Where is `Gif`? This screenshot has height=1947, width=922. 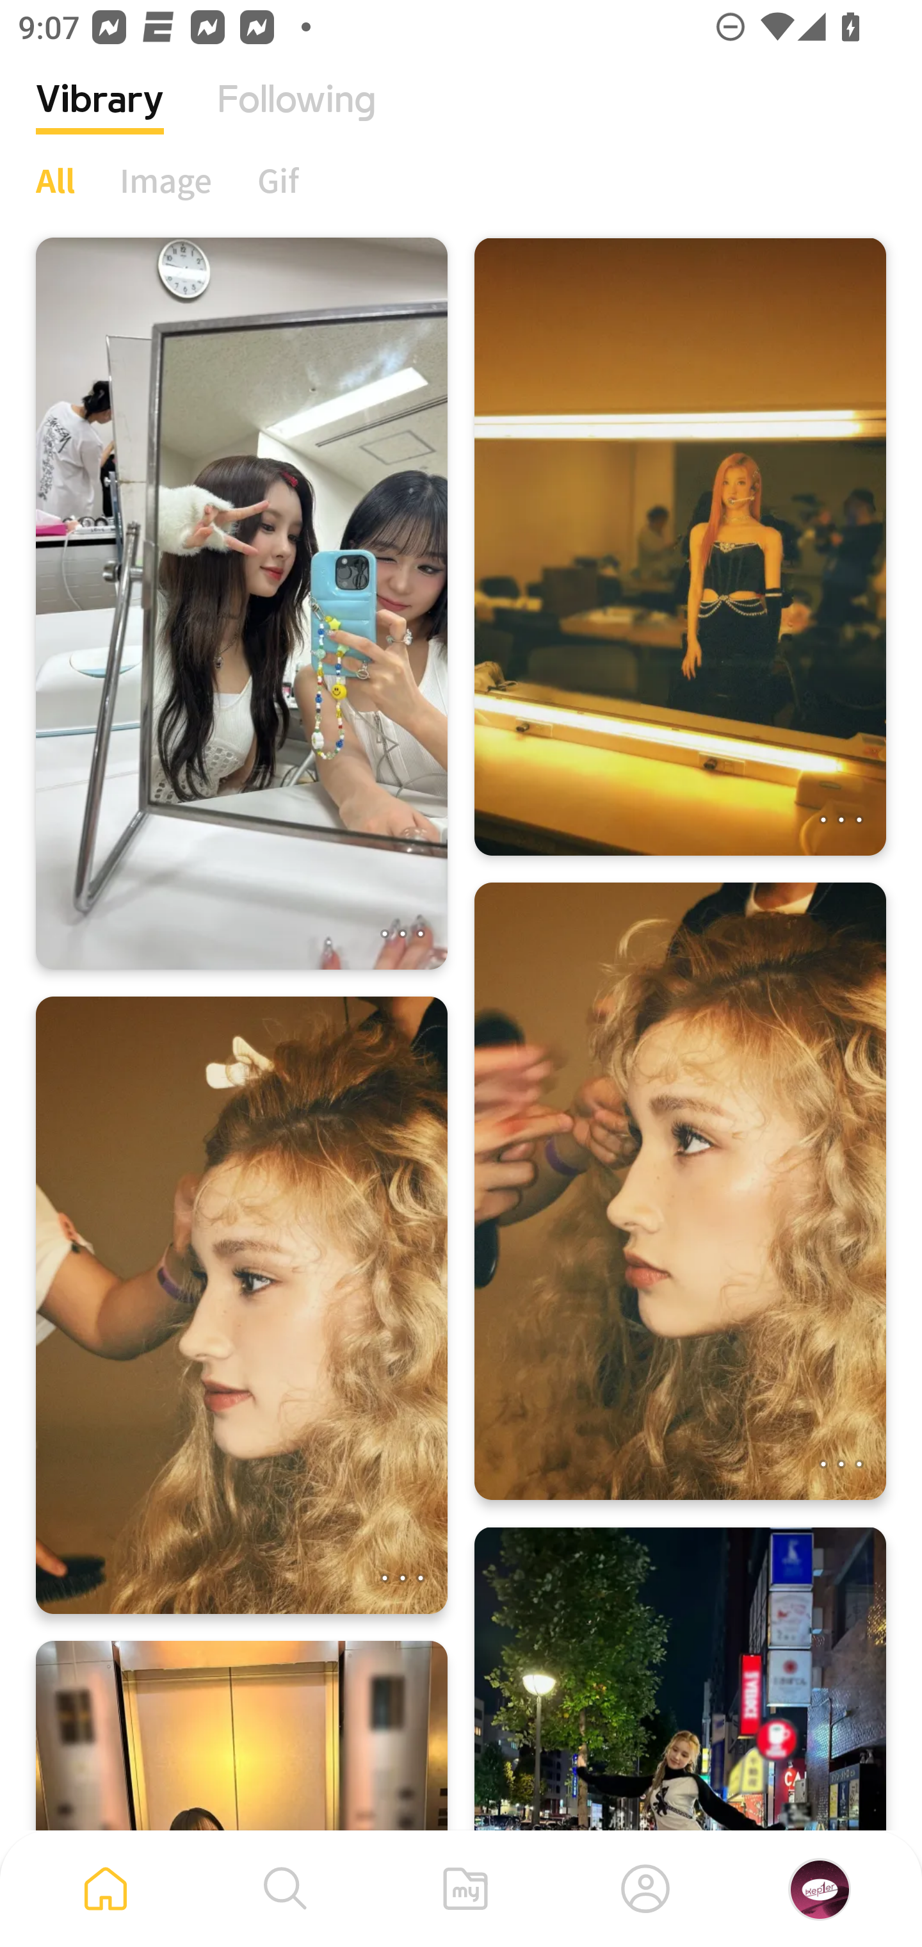
Gif is located at coordinates (278, 180).